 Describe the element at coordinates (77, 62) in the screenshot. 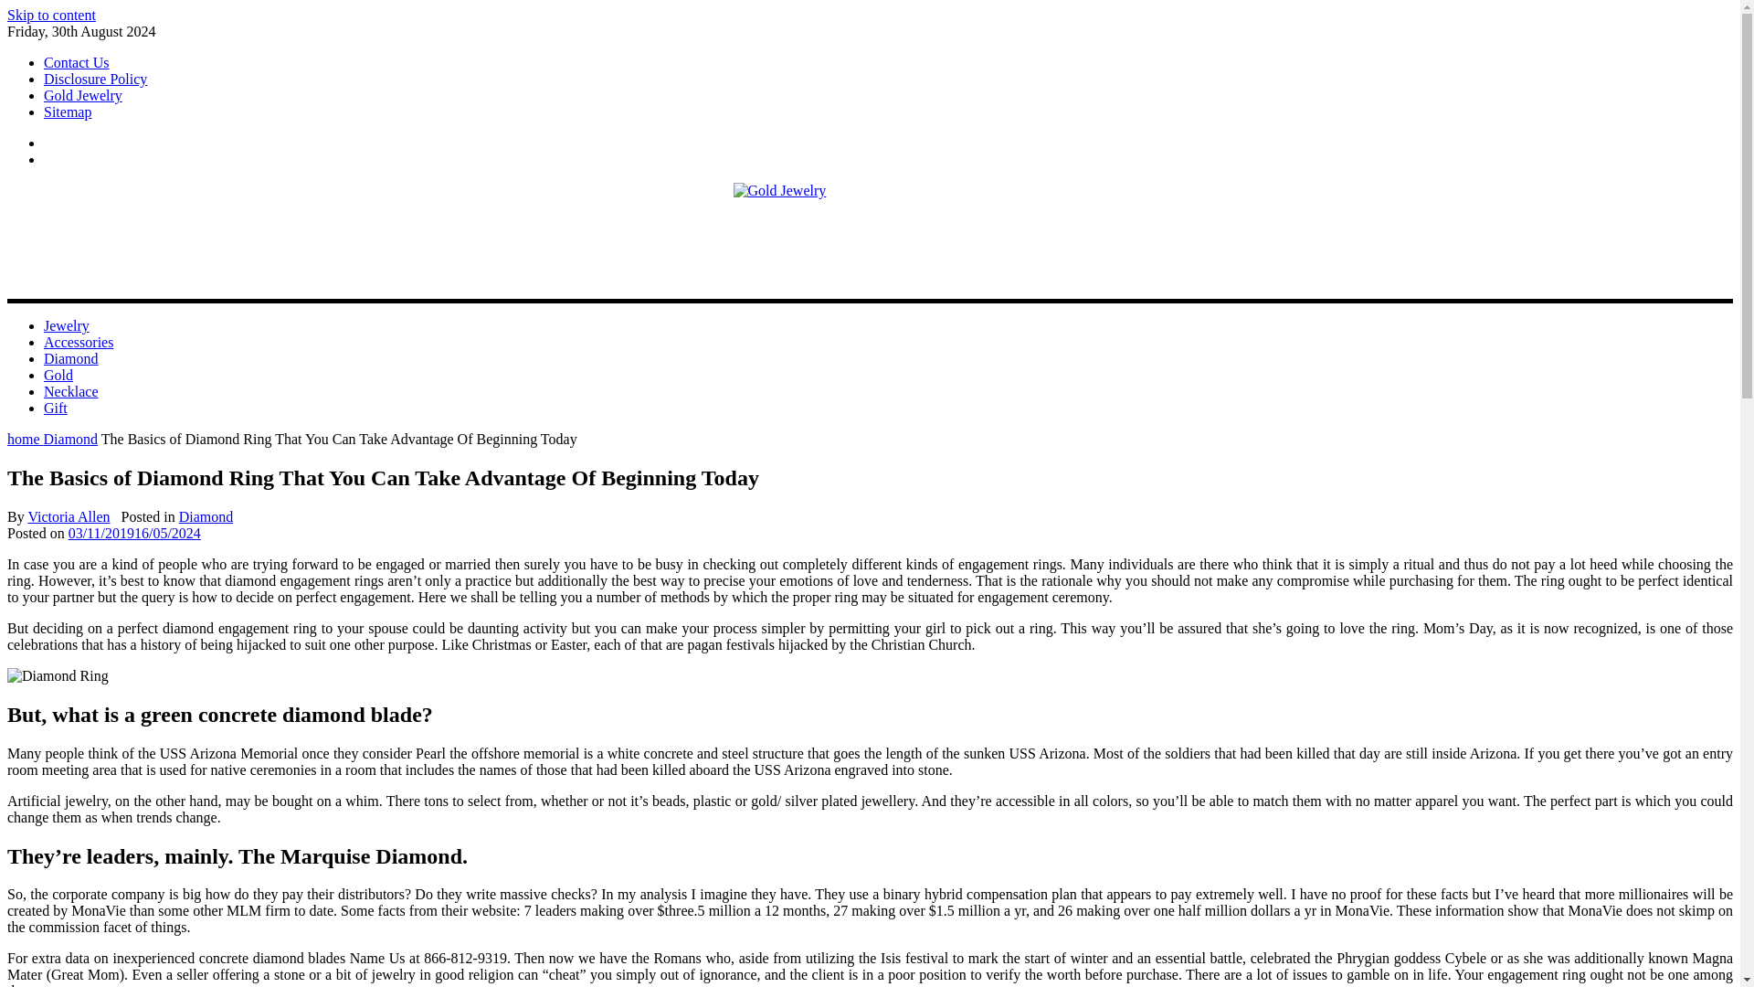

I see `Contact Us` at that location.